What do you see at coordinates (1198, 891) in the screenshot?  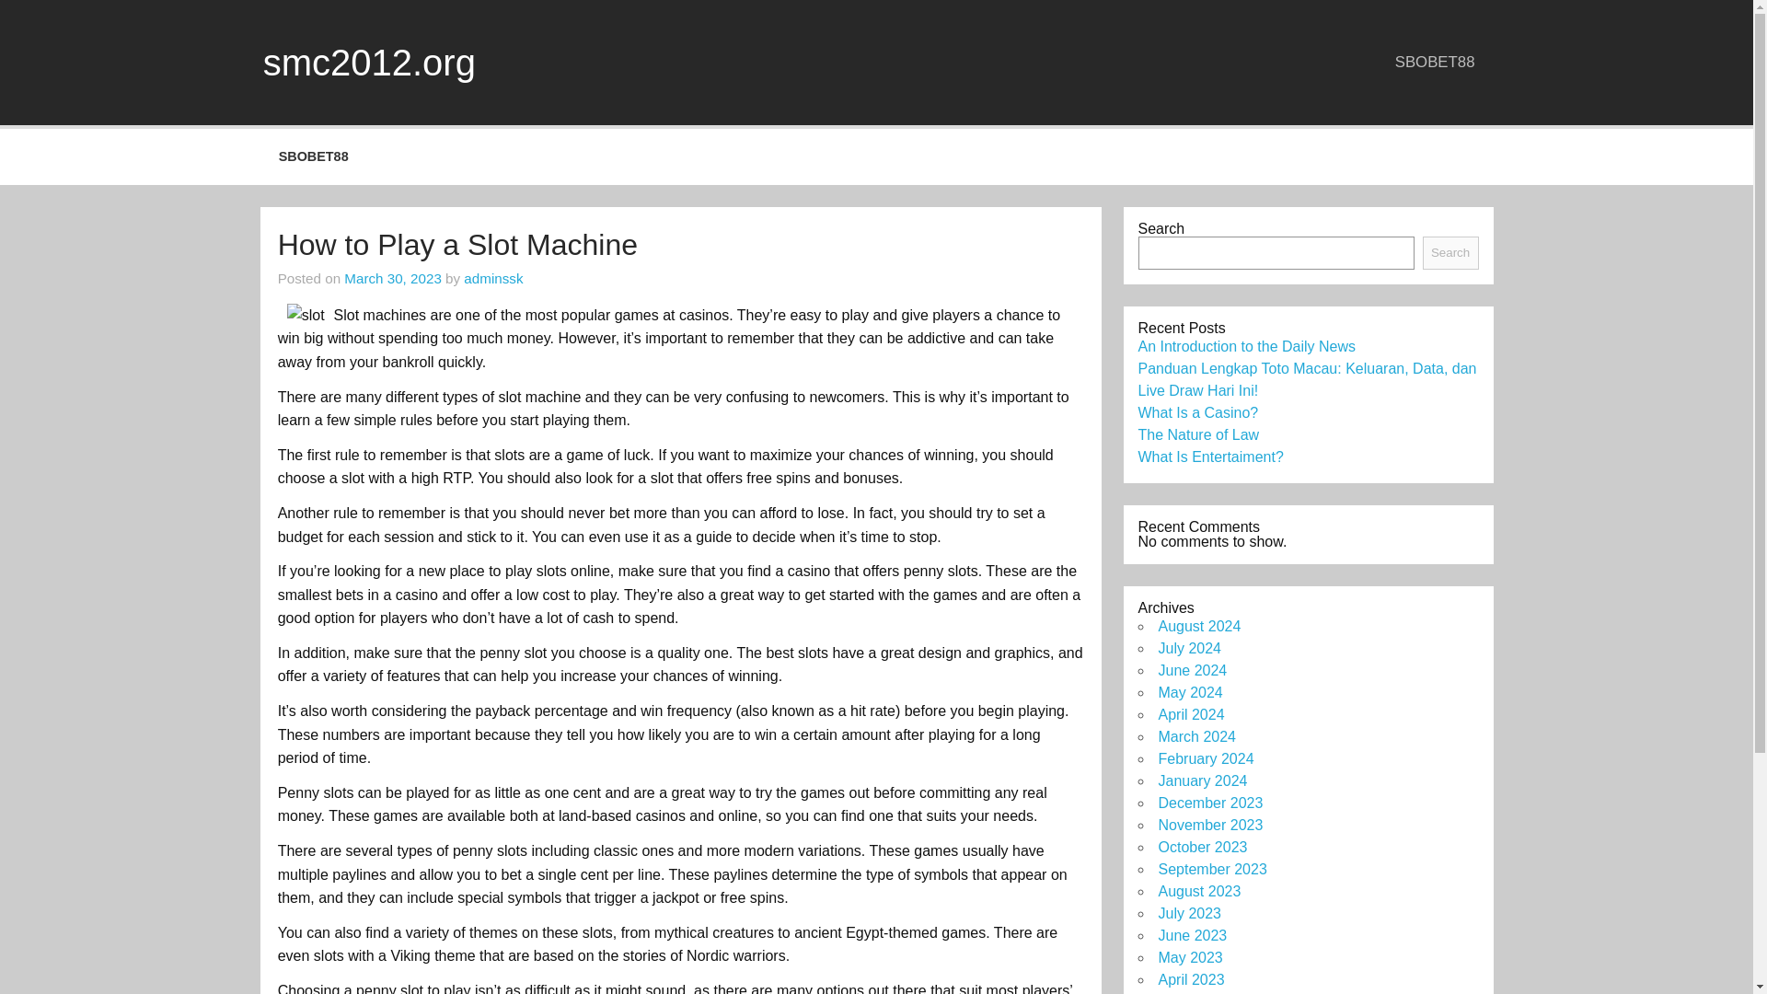 I see `August 2023` at bounding box center [1198, 891].